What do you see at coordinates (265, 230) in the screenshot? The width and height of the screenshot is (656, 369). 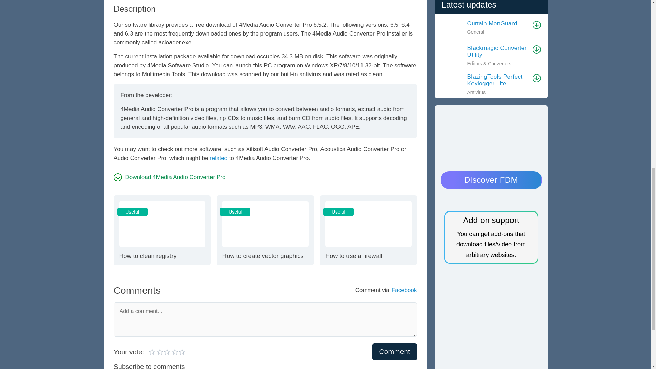 I see `1` at bounding box center [265, 230].